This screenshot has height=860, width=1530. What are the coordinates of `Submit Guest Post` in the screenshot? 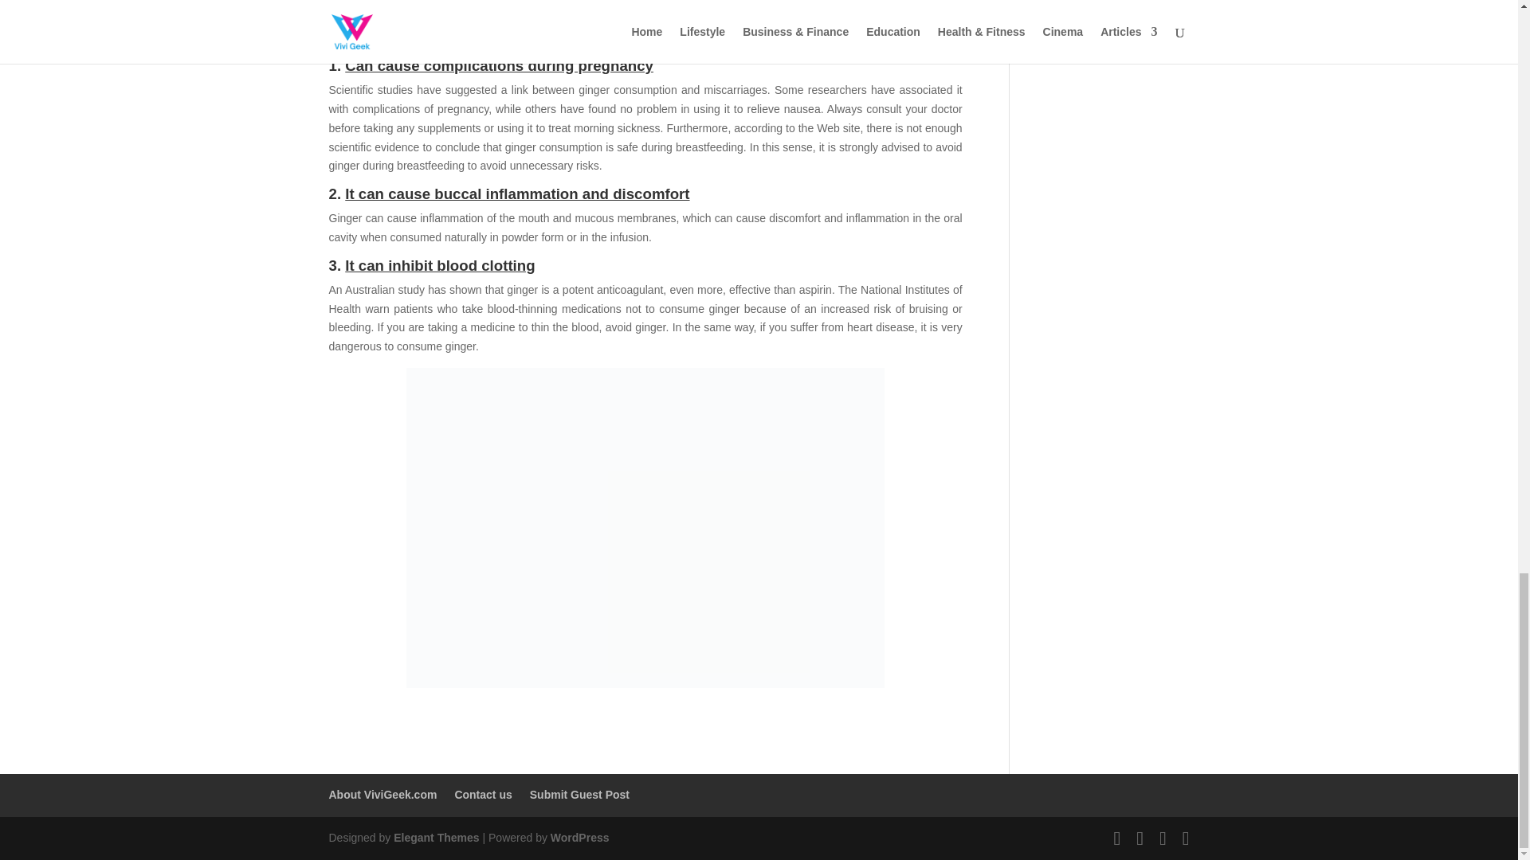 It's located at (579, 795).